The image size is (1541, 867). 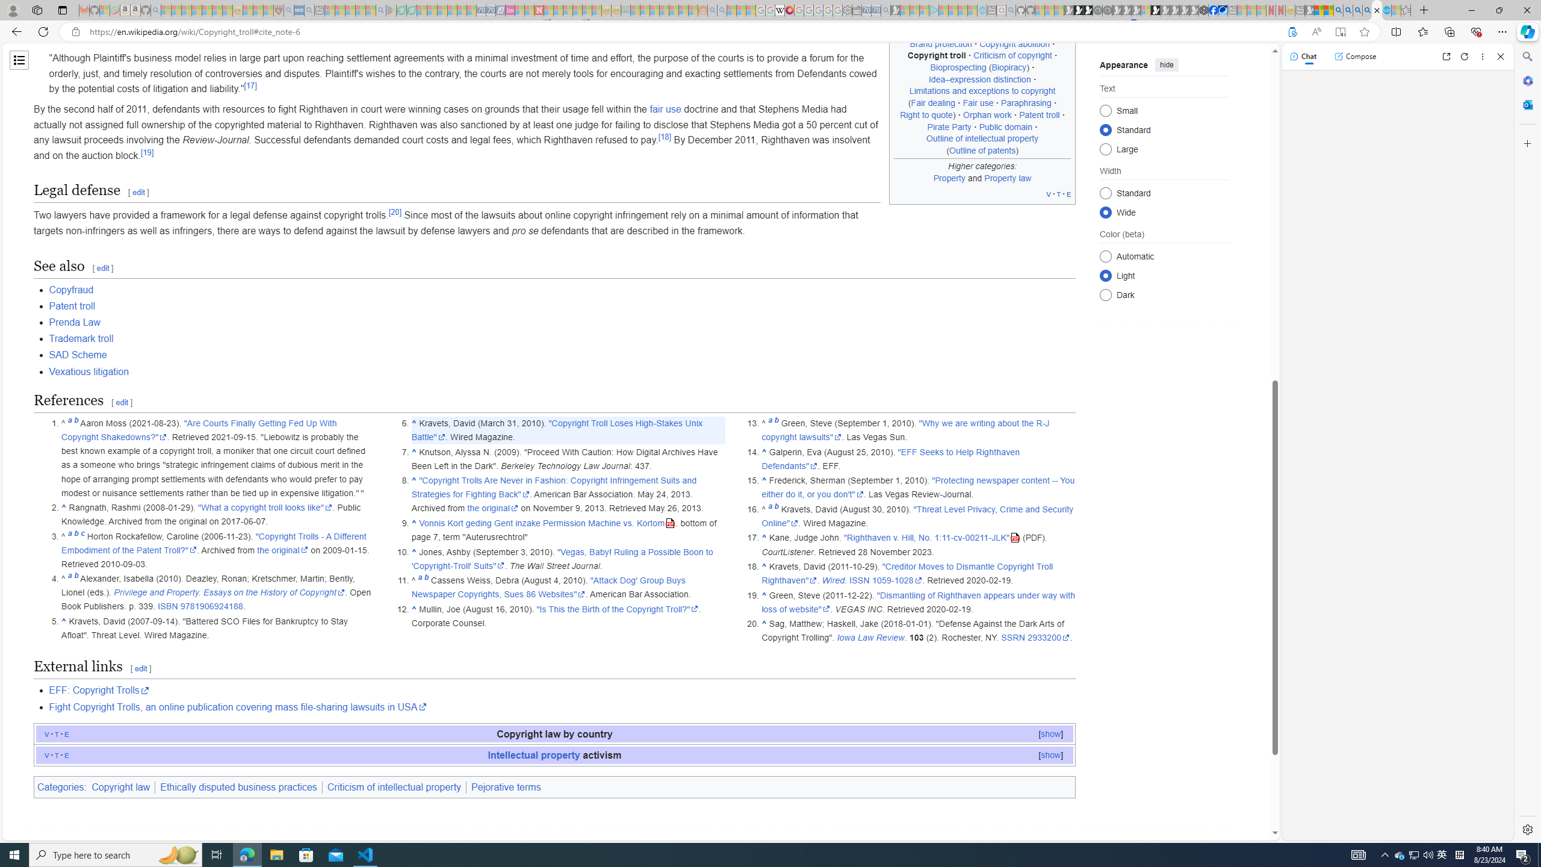 What do you see at coordinates (665, 136) in the screenshot?
I see `[18]` at bounding box center [665, 136].